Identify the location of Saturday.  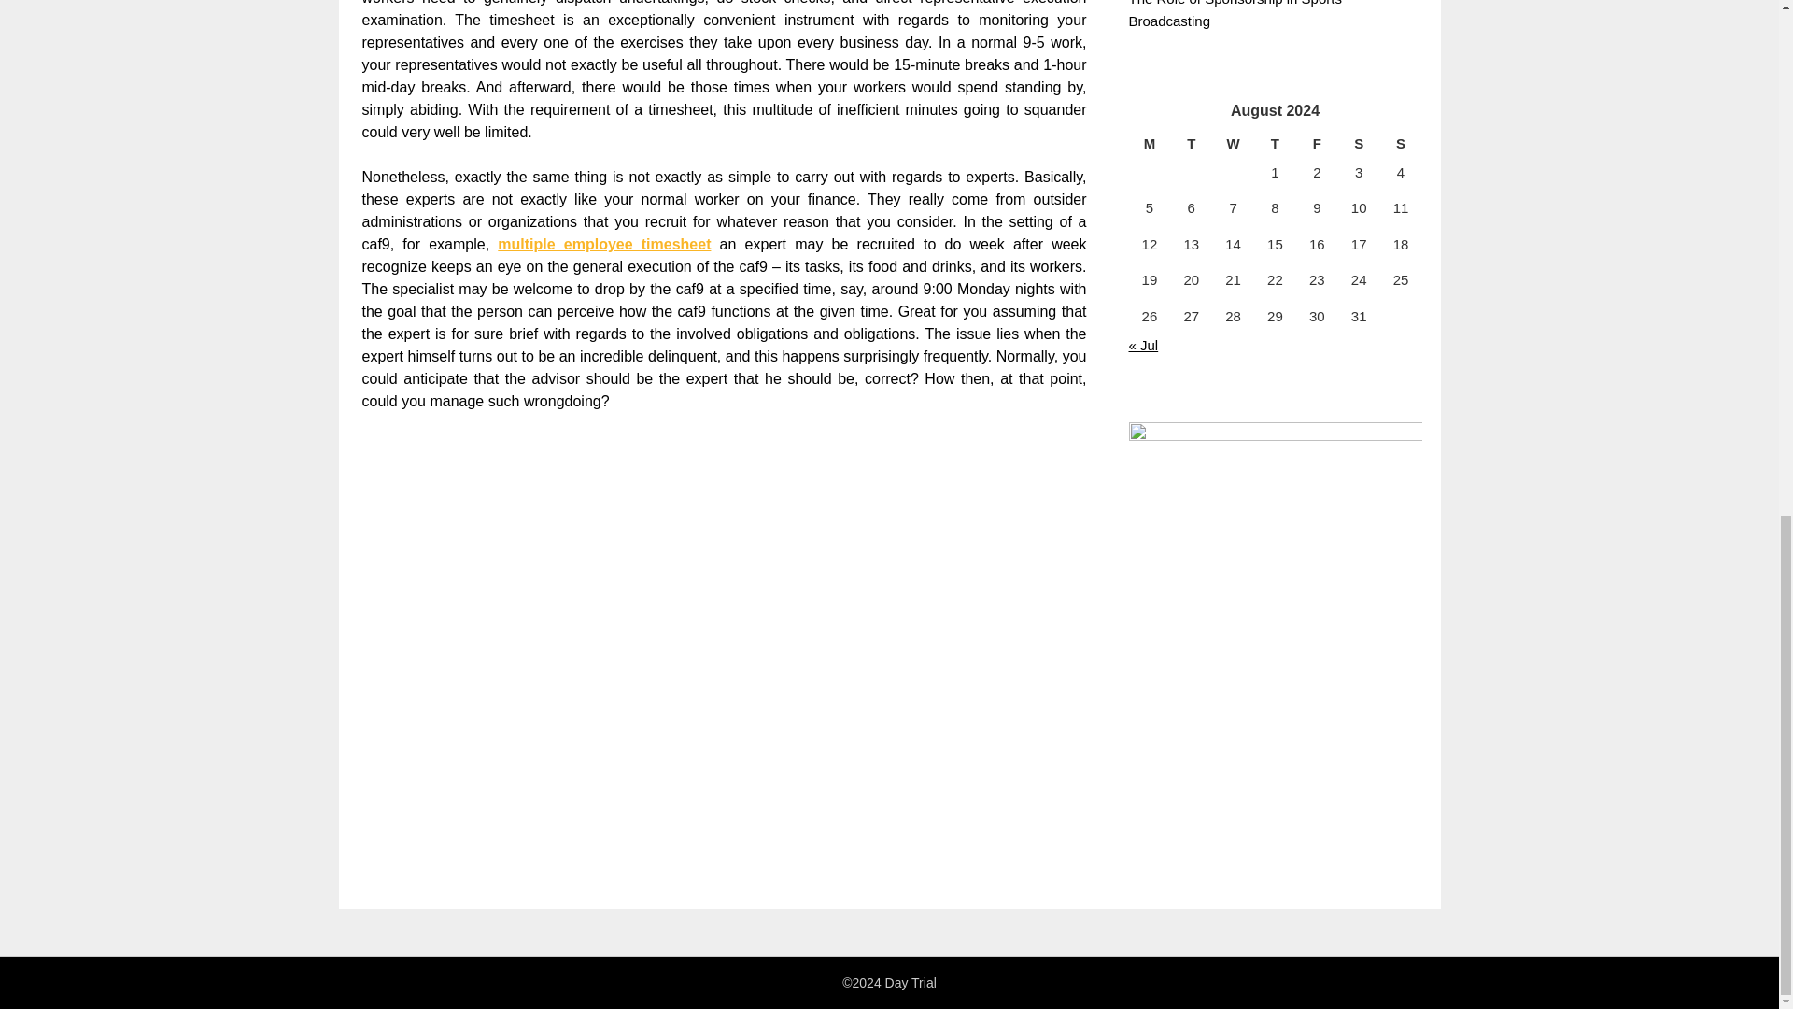
(1359, 144).